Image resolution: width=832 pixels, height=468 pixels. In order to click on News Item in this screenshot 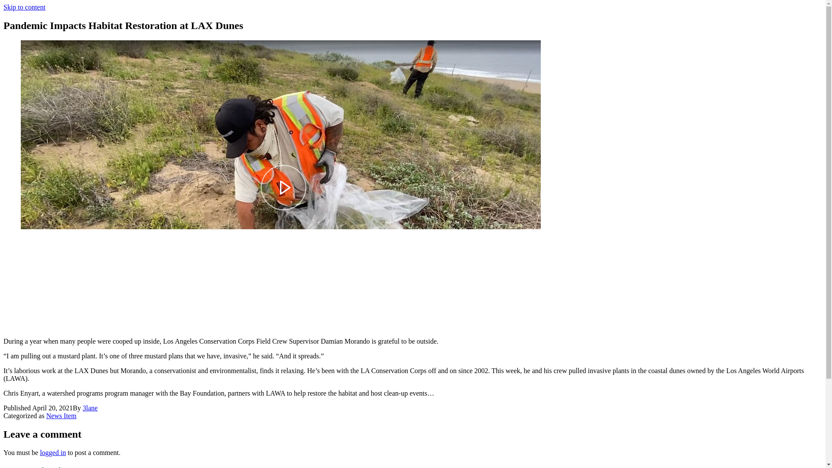, I will do `click(62, 416)`.